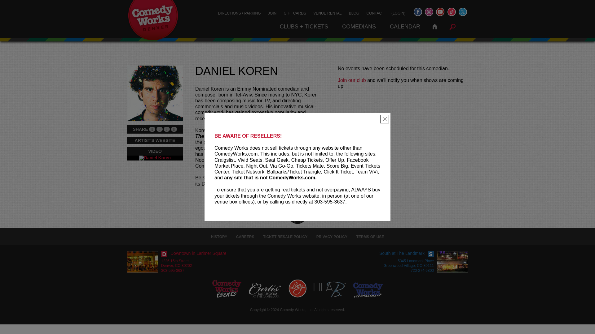 The height and width of the screenshot is (334, 595). I want to click on Home, so click(434, 27).